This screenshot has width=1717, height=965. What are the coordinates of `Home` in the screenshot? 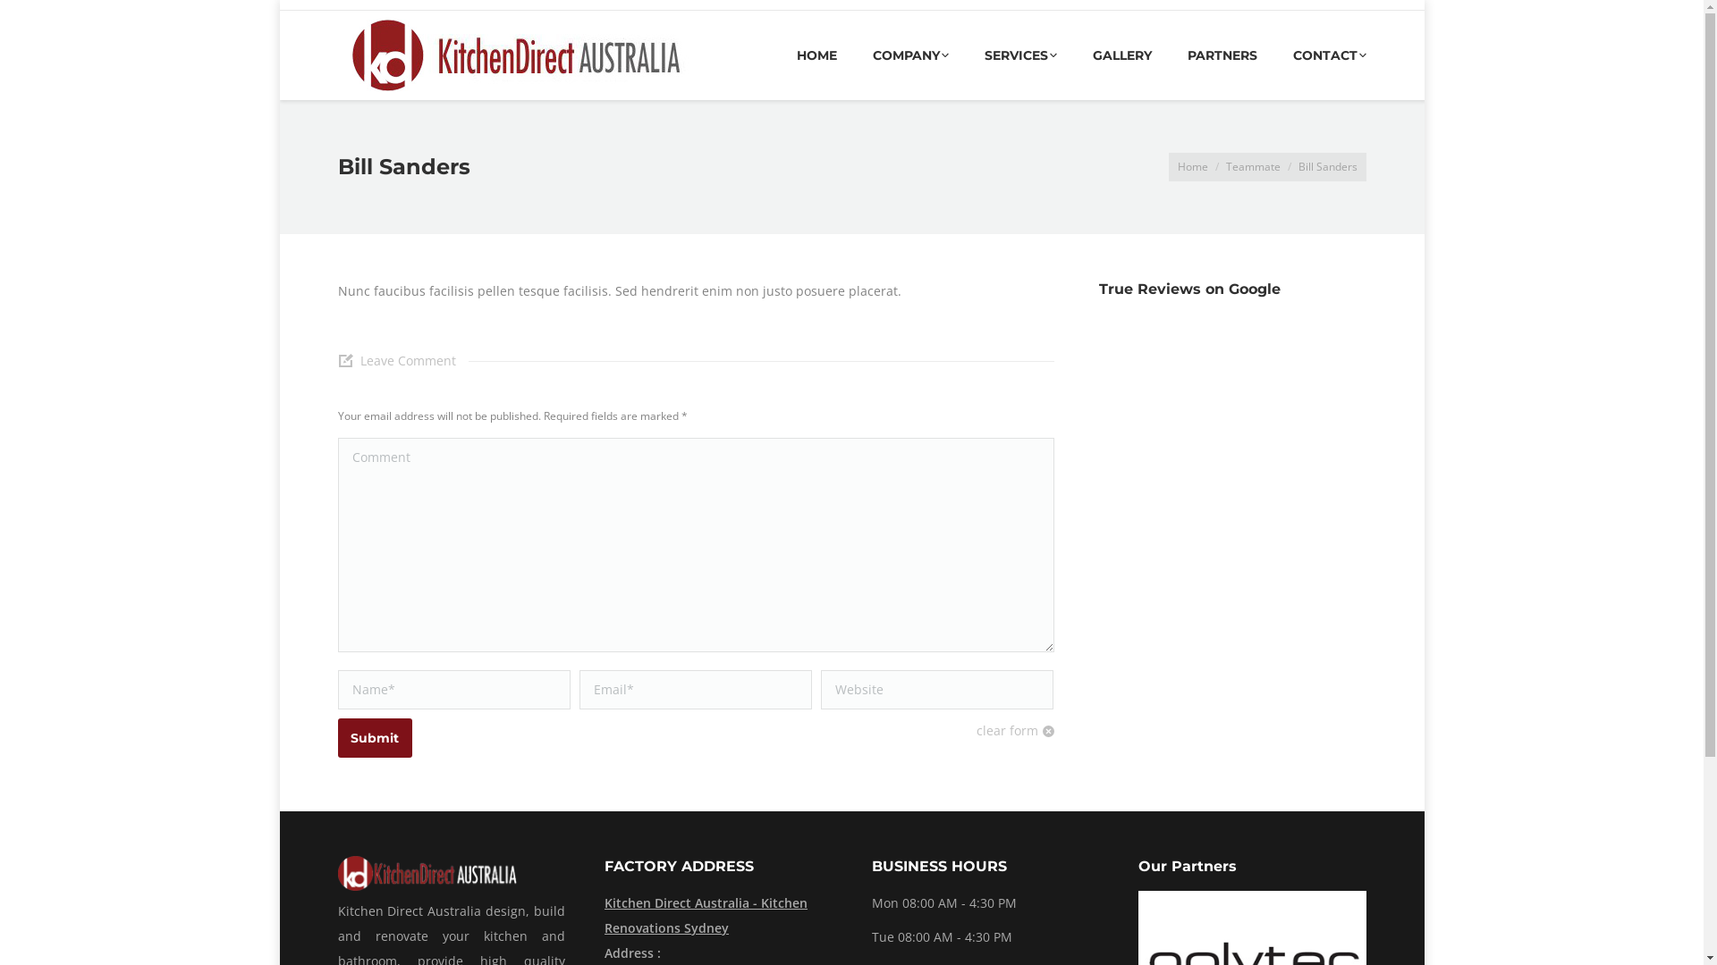 It's located at (1192, 166).